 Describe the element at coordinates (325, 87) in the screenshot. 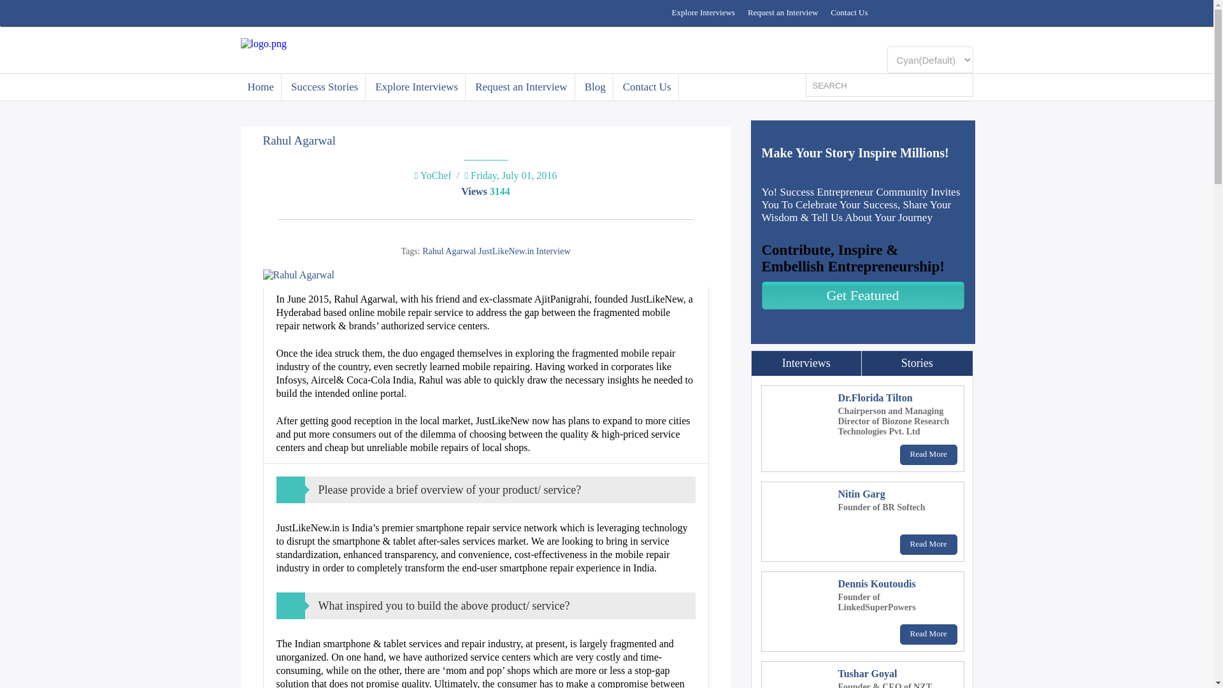

I see `Success Stories` at that location.